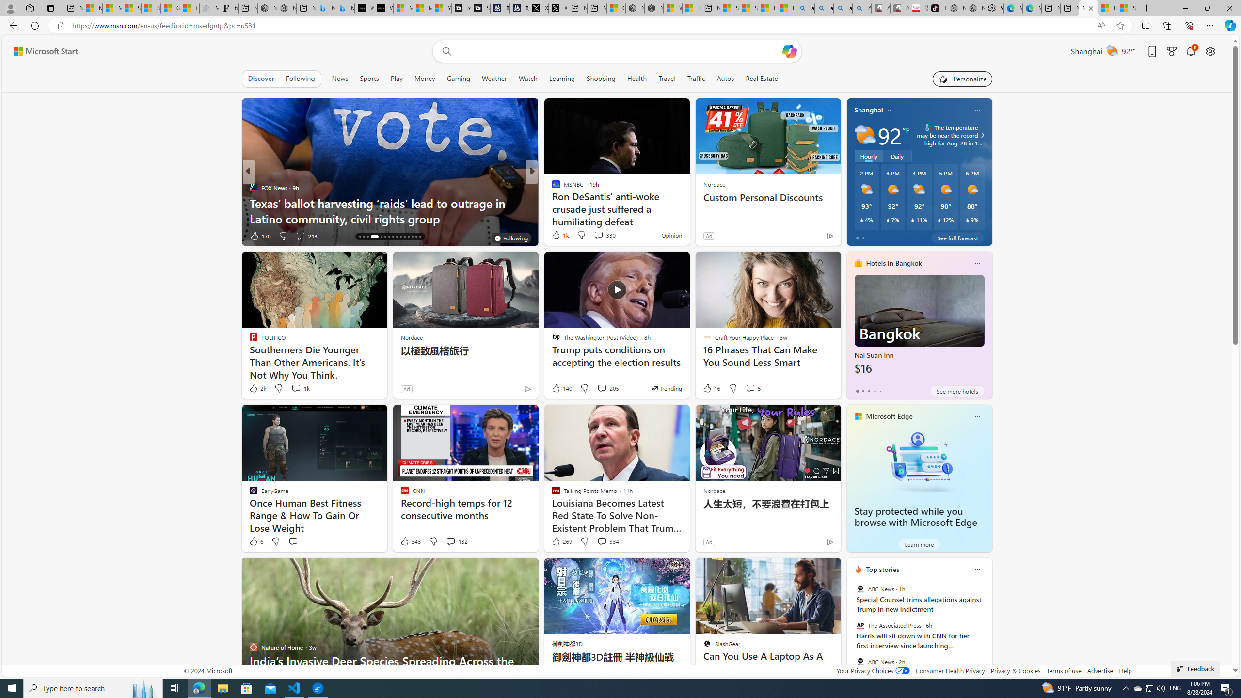 This screenshot has width=1241, height=698. I want to click on Daily, so click(897, 156).